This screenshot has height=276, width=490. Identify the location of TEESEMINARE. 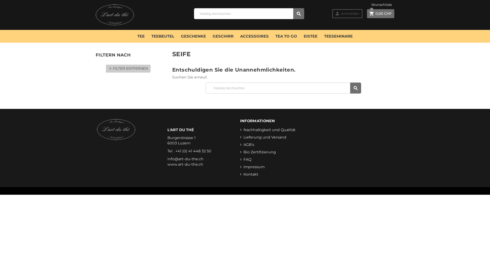
(338, 36).